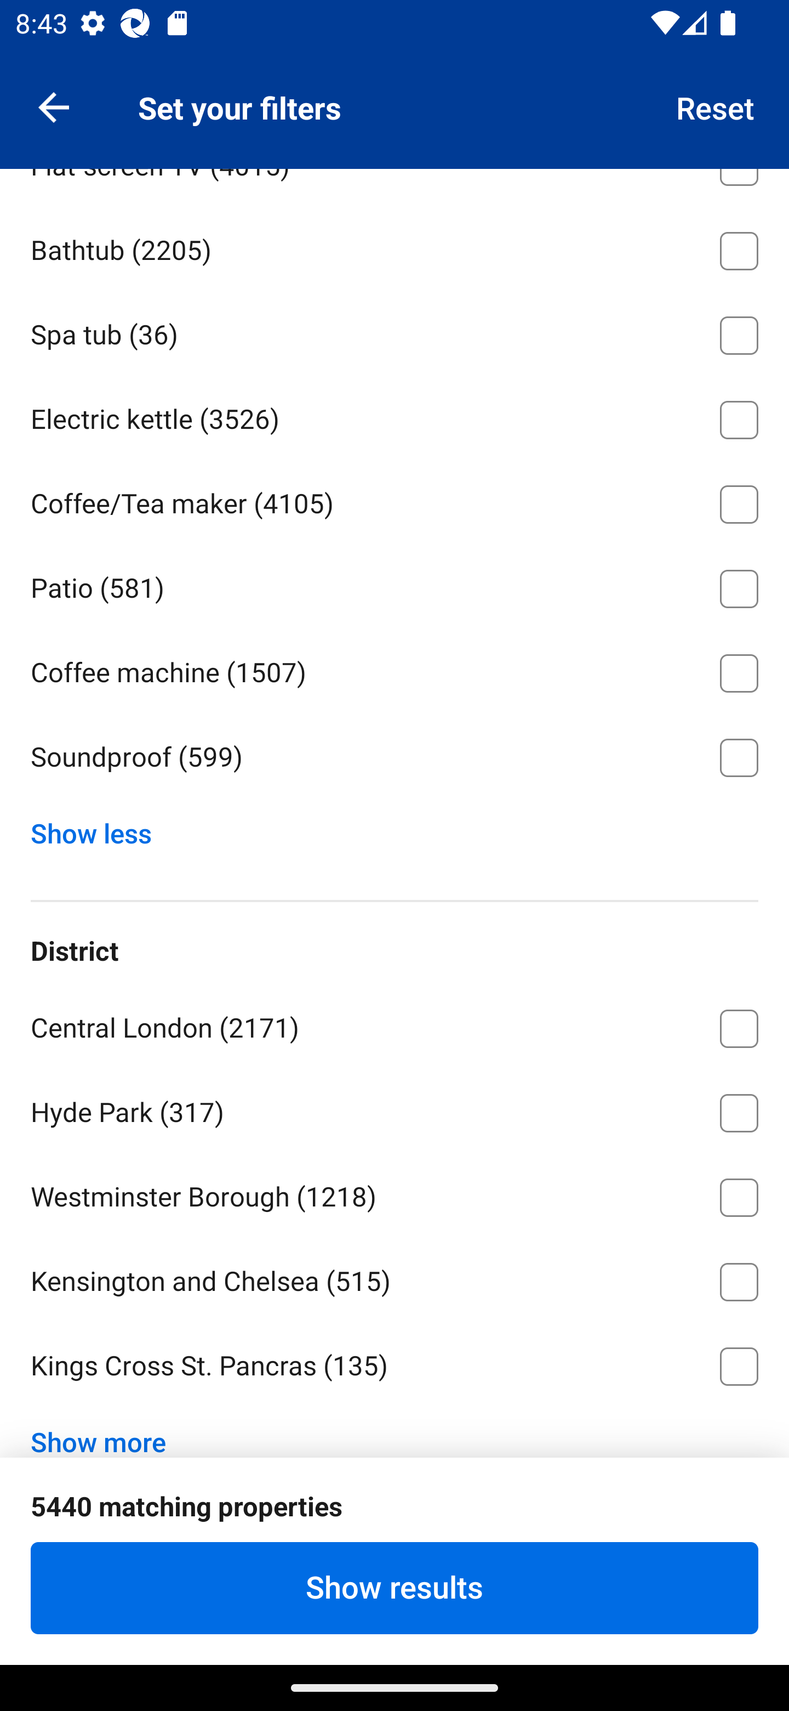  I want to click on Soundproof ⁦(599), so click(395, 758).